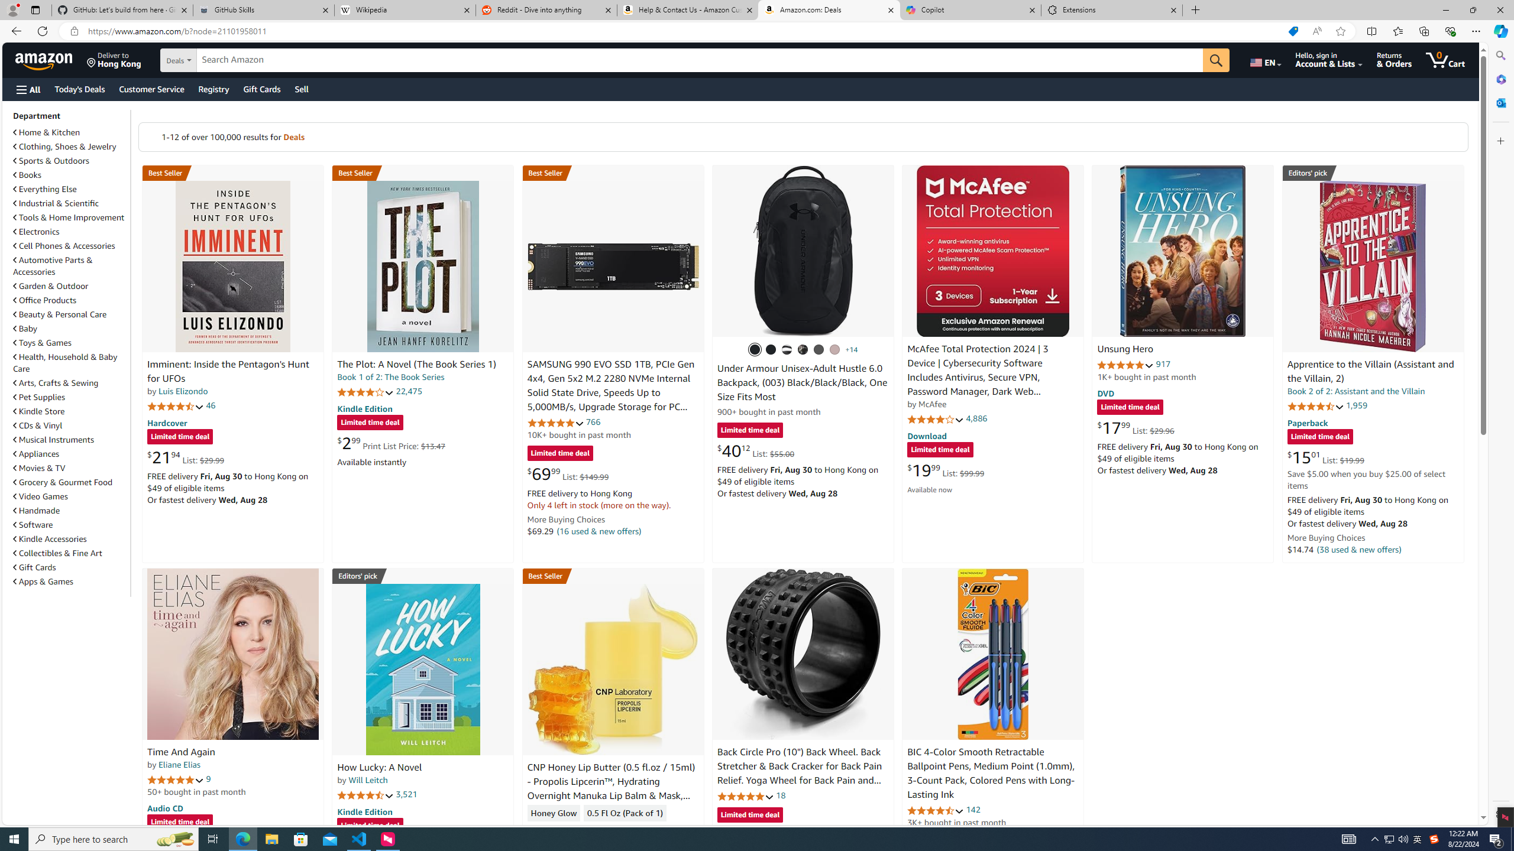 This screenshot has width=1514, height=851. Describe the element at coordinates (70, 328) in the screenshot. I see `Baby` at that location.